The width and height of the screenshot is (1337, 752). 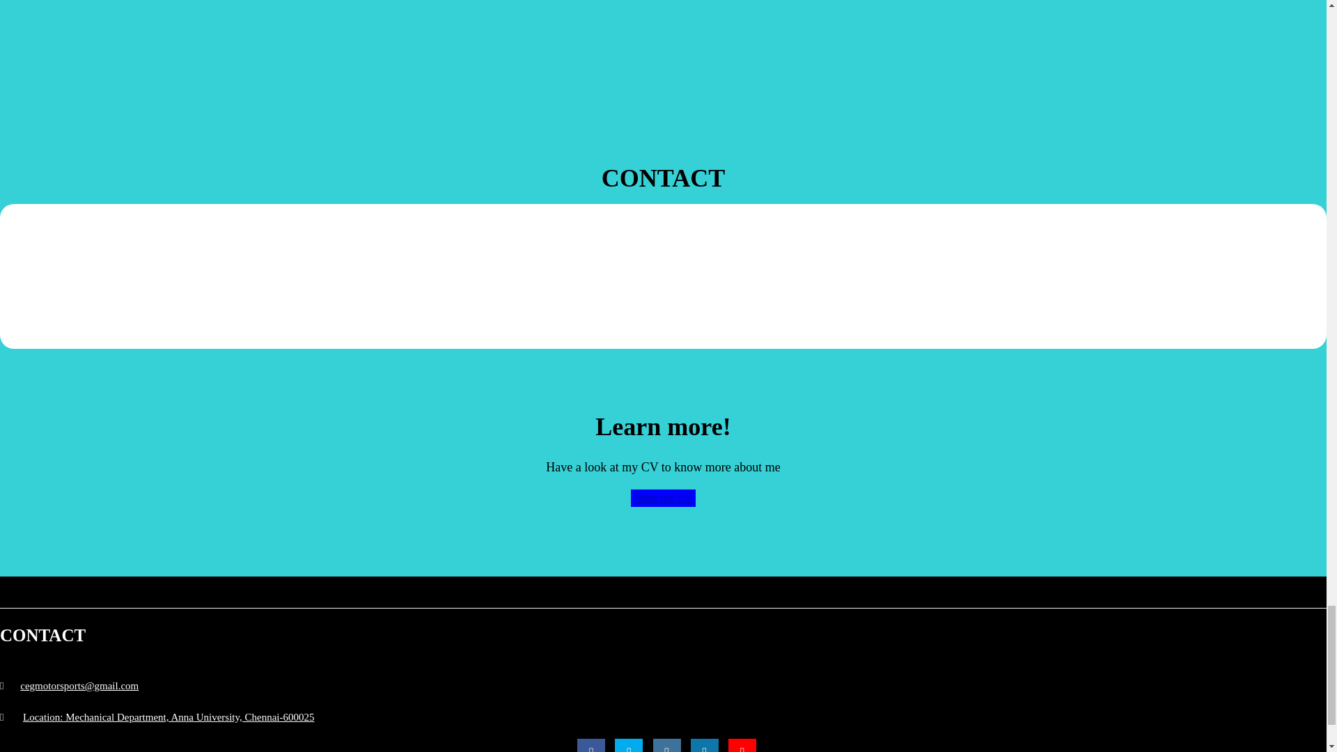 What do you see at coordinates (663, 497) in the screenshot?
I see `View my CV` at bounding box center [663, 497].